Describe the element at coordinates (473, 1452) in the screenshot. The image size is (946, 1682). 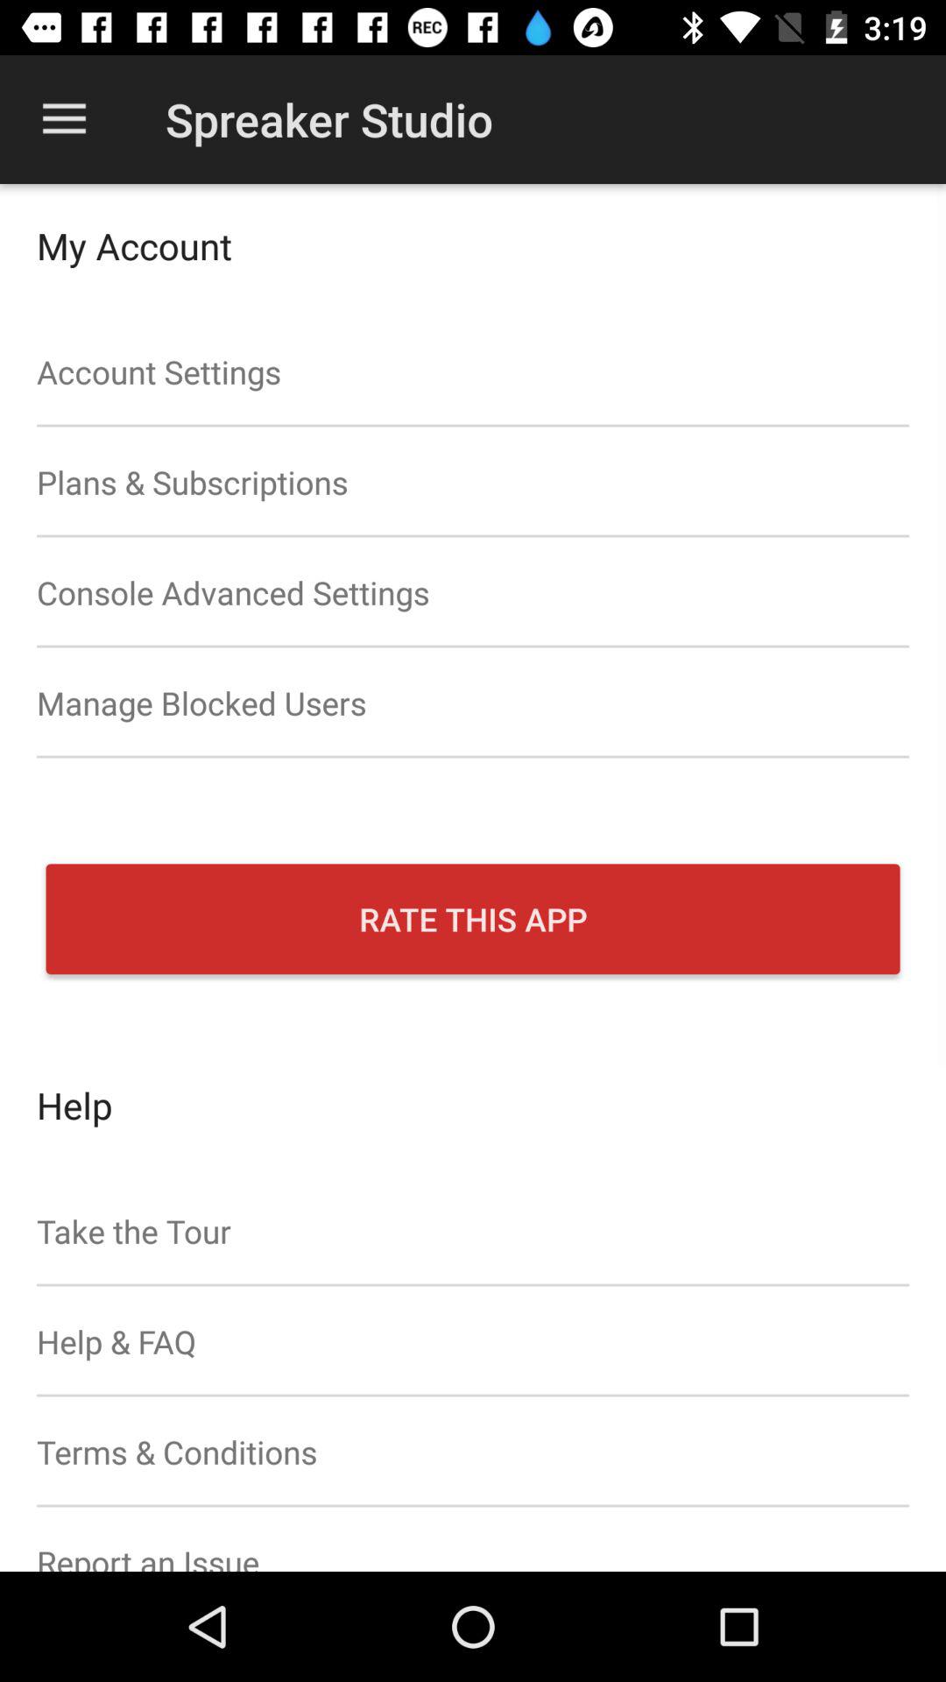
I see `click the terms & conditions icon` at that location.